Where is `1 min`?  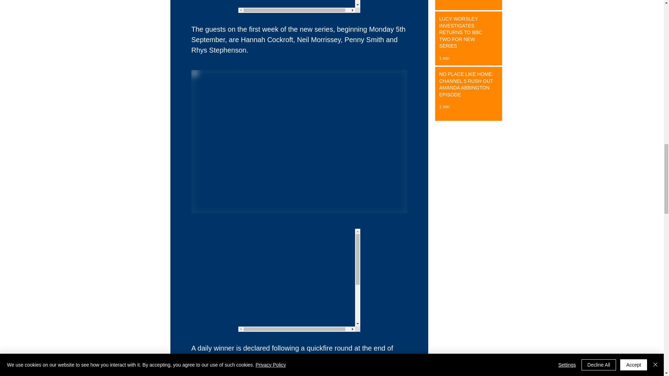 1 min is located at coordinates (444, 58).